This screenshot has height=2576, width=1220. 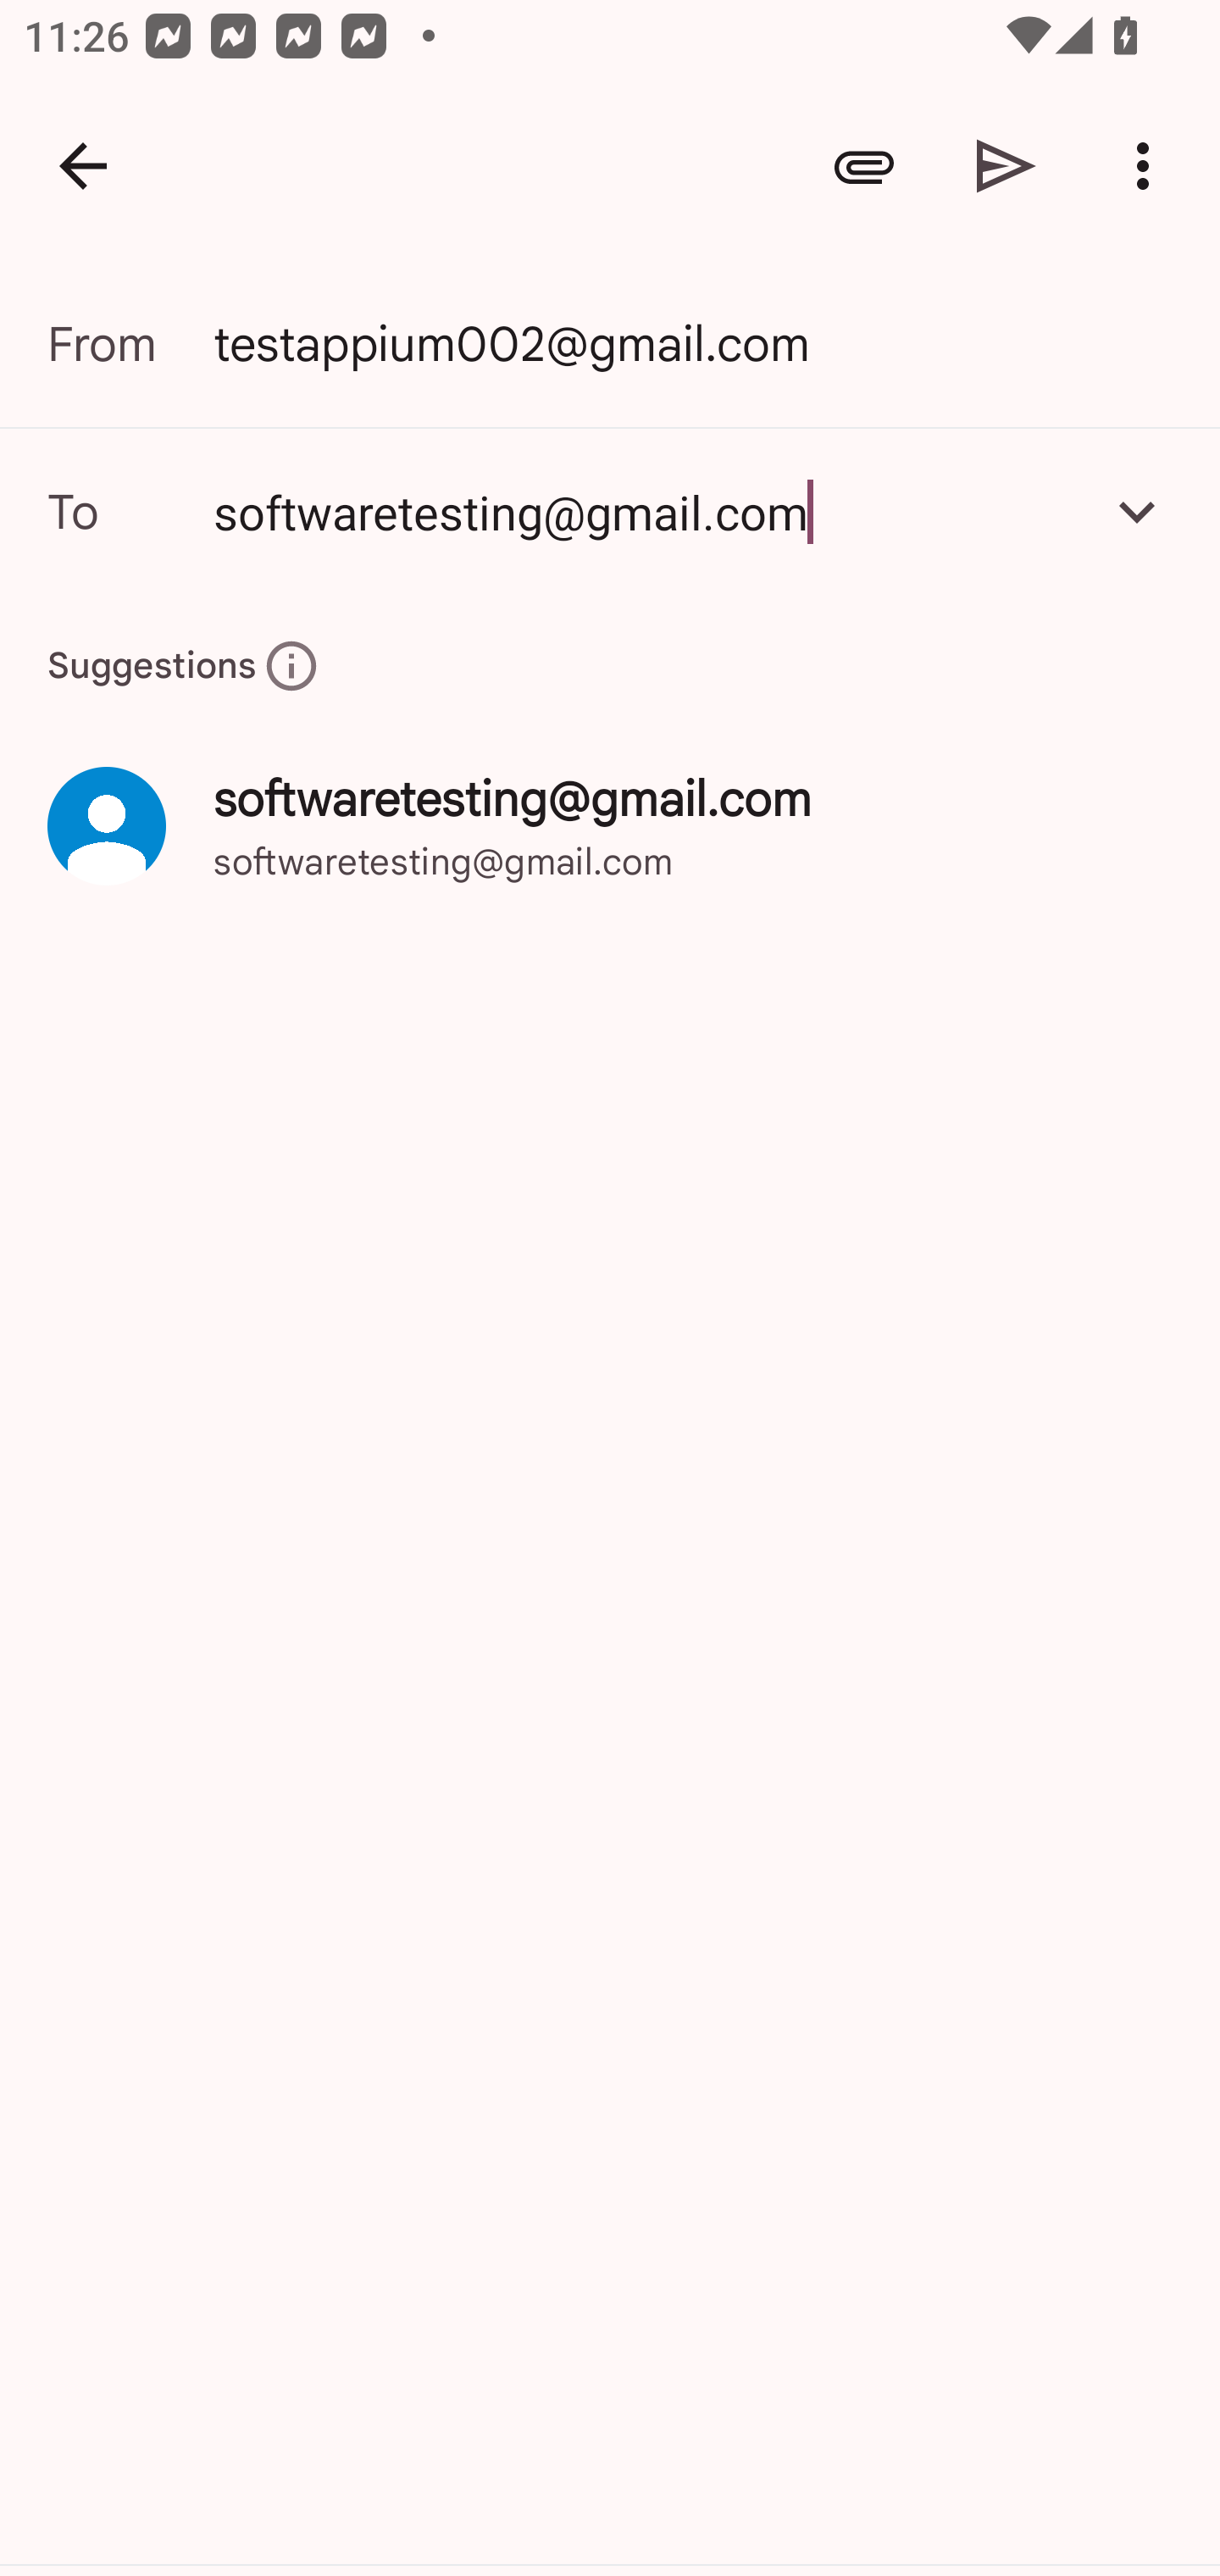 I want to click on softwaretesting@gmail.com, so click(x=645, y=511).